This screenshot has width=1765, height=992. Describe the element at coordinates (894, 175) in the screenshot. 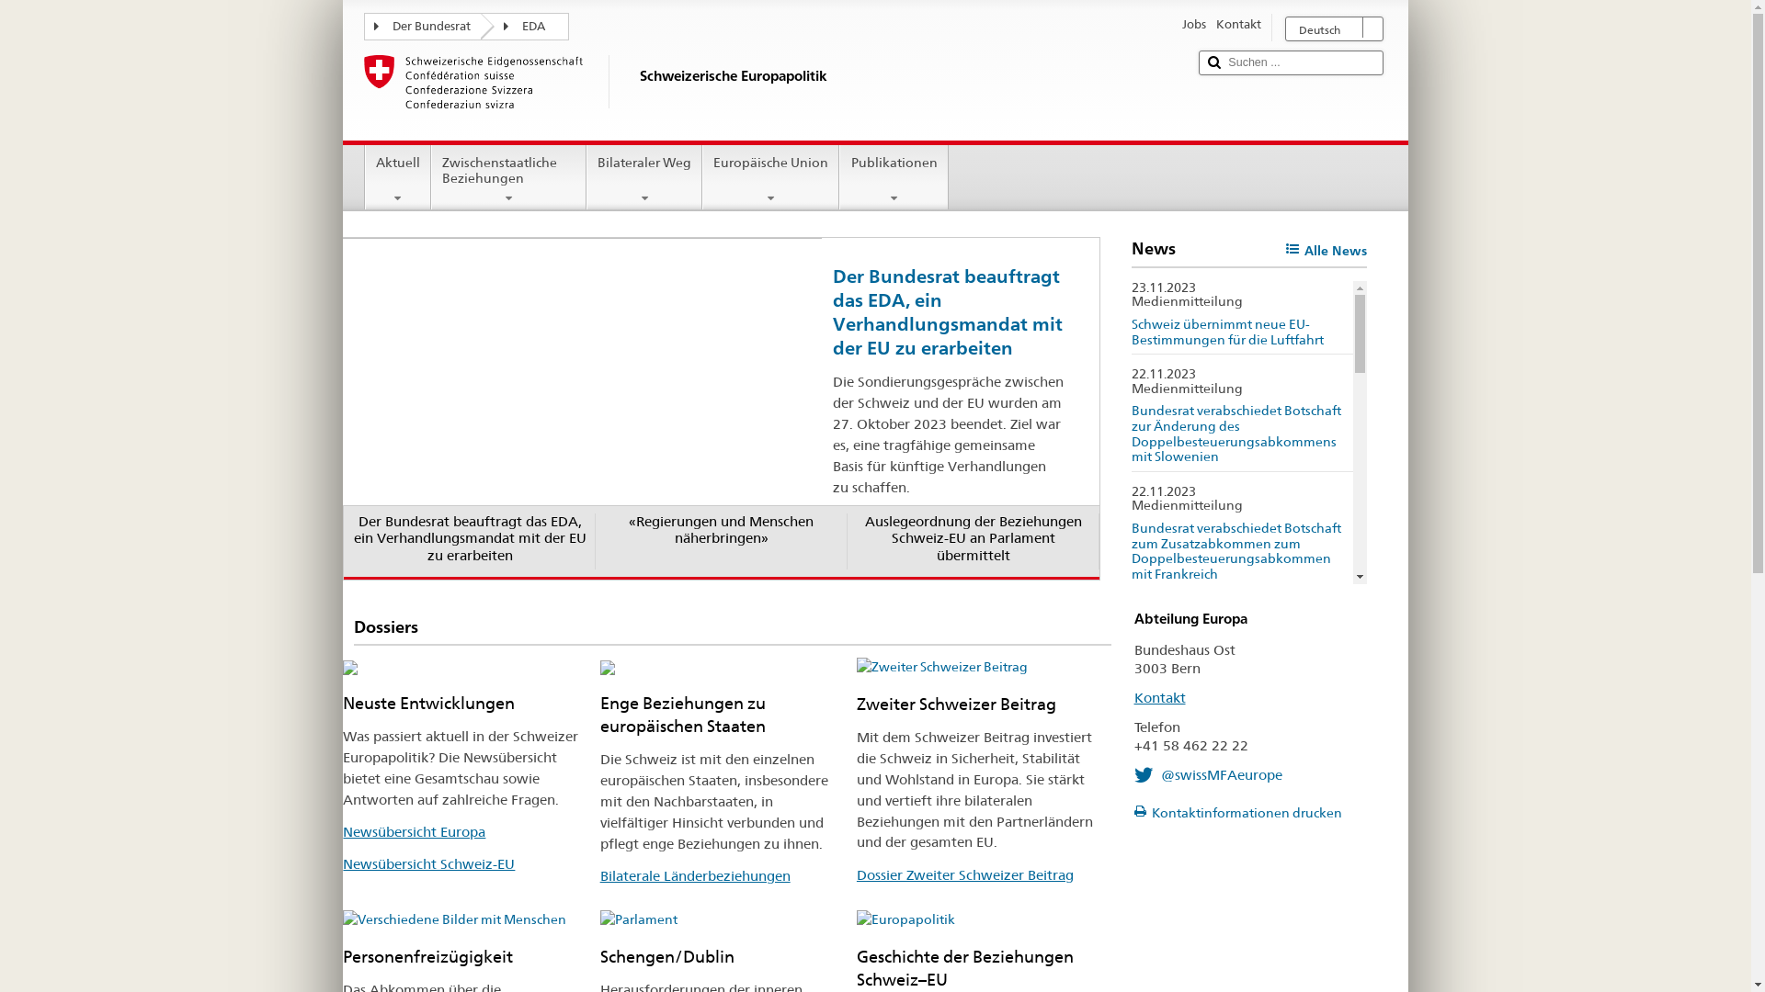

I see `Publikationen` at that location.